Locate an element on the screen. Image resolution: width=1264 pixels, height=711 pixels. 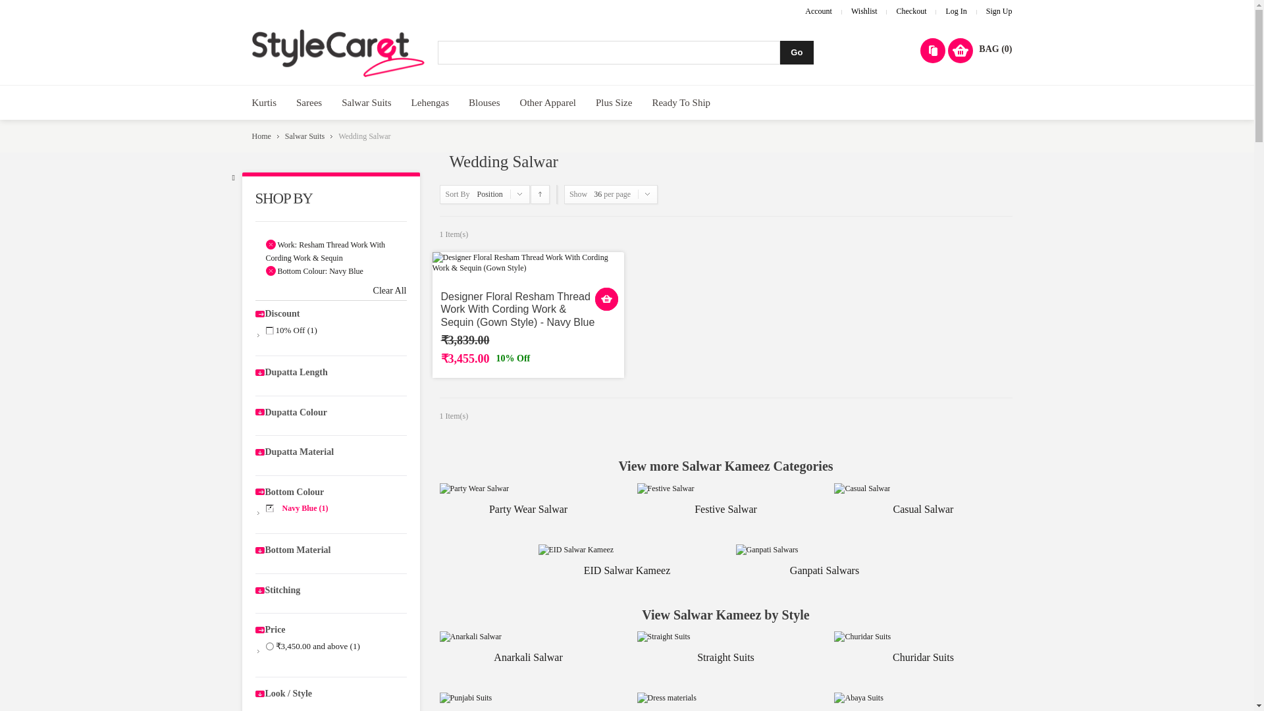
Wishlist is located at coordinates (864, 11).